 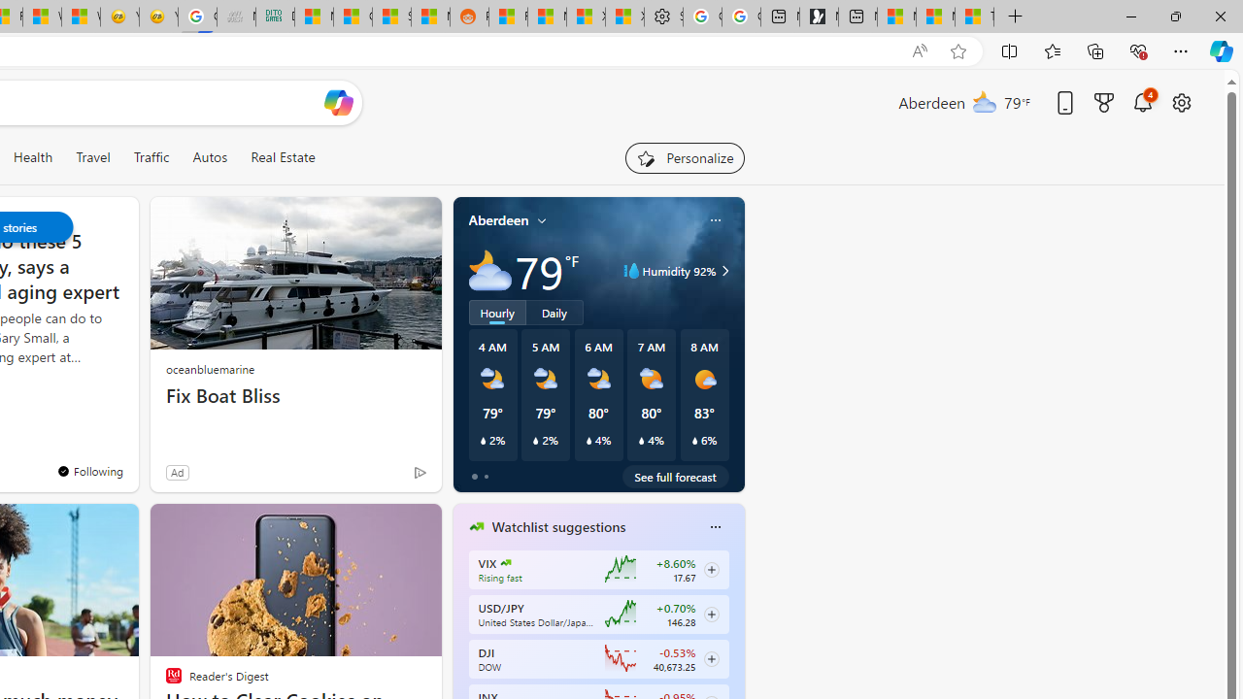 I want to click on next, so click(x=734, y=650).